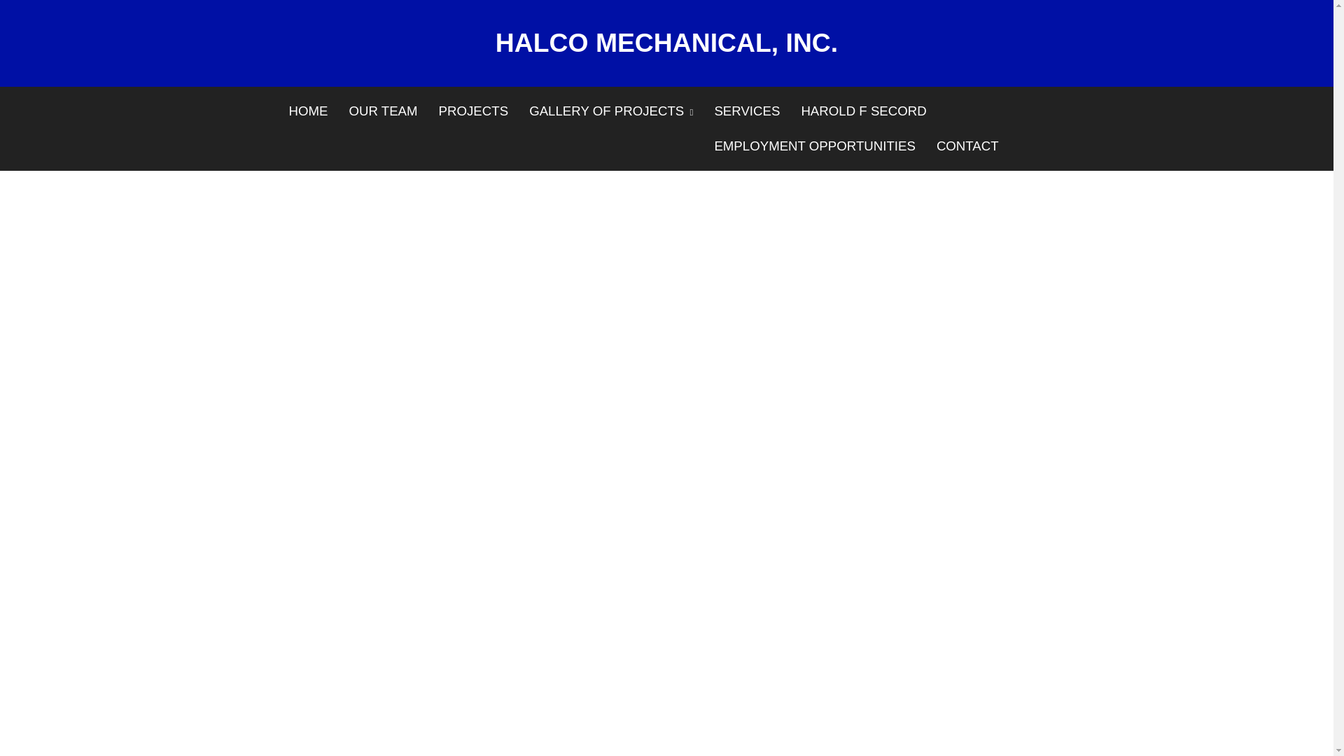 The width and height of the screenshot is (1344, 756). Describe the element at coordinates (308, 111) in the screenshot. I see `HOME` at that location.